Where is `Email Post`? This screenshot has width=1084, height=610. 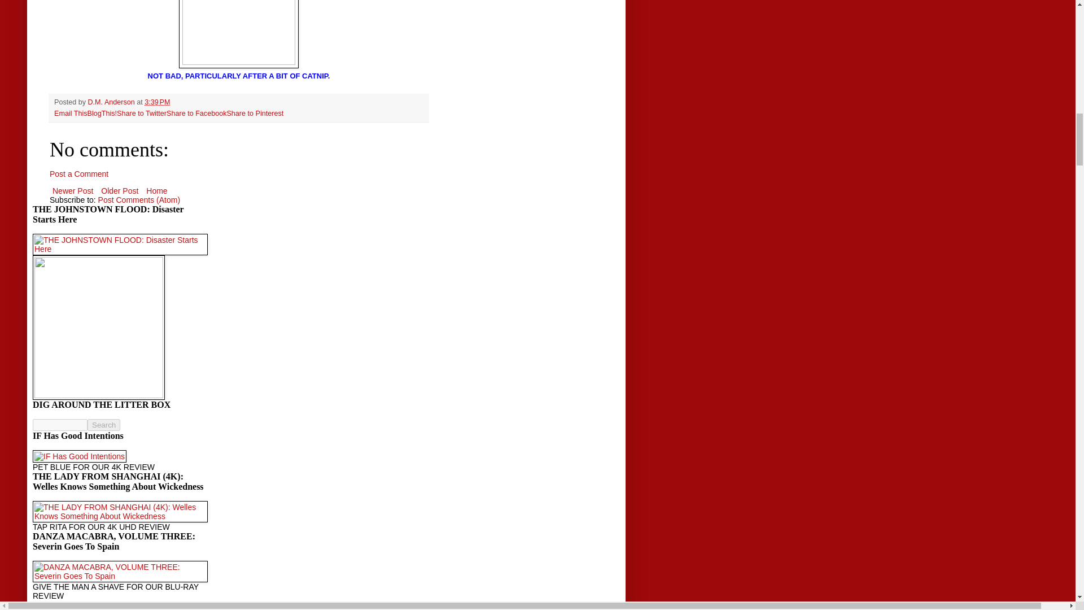
Email Post is located at coordinates (177, 102).